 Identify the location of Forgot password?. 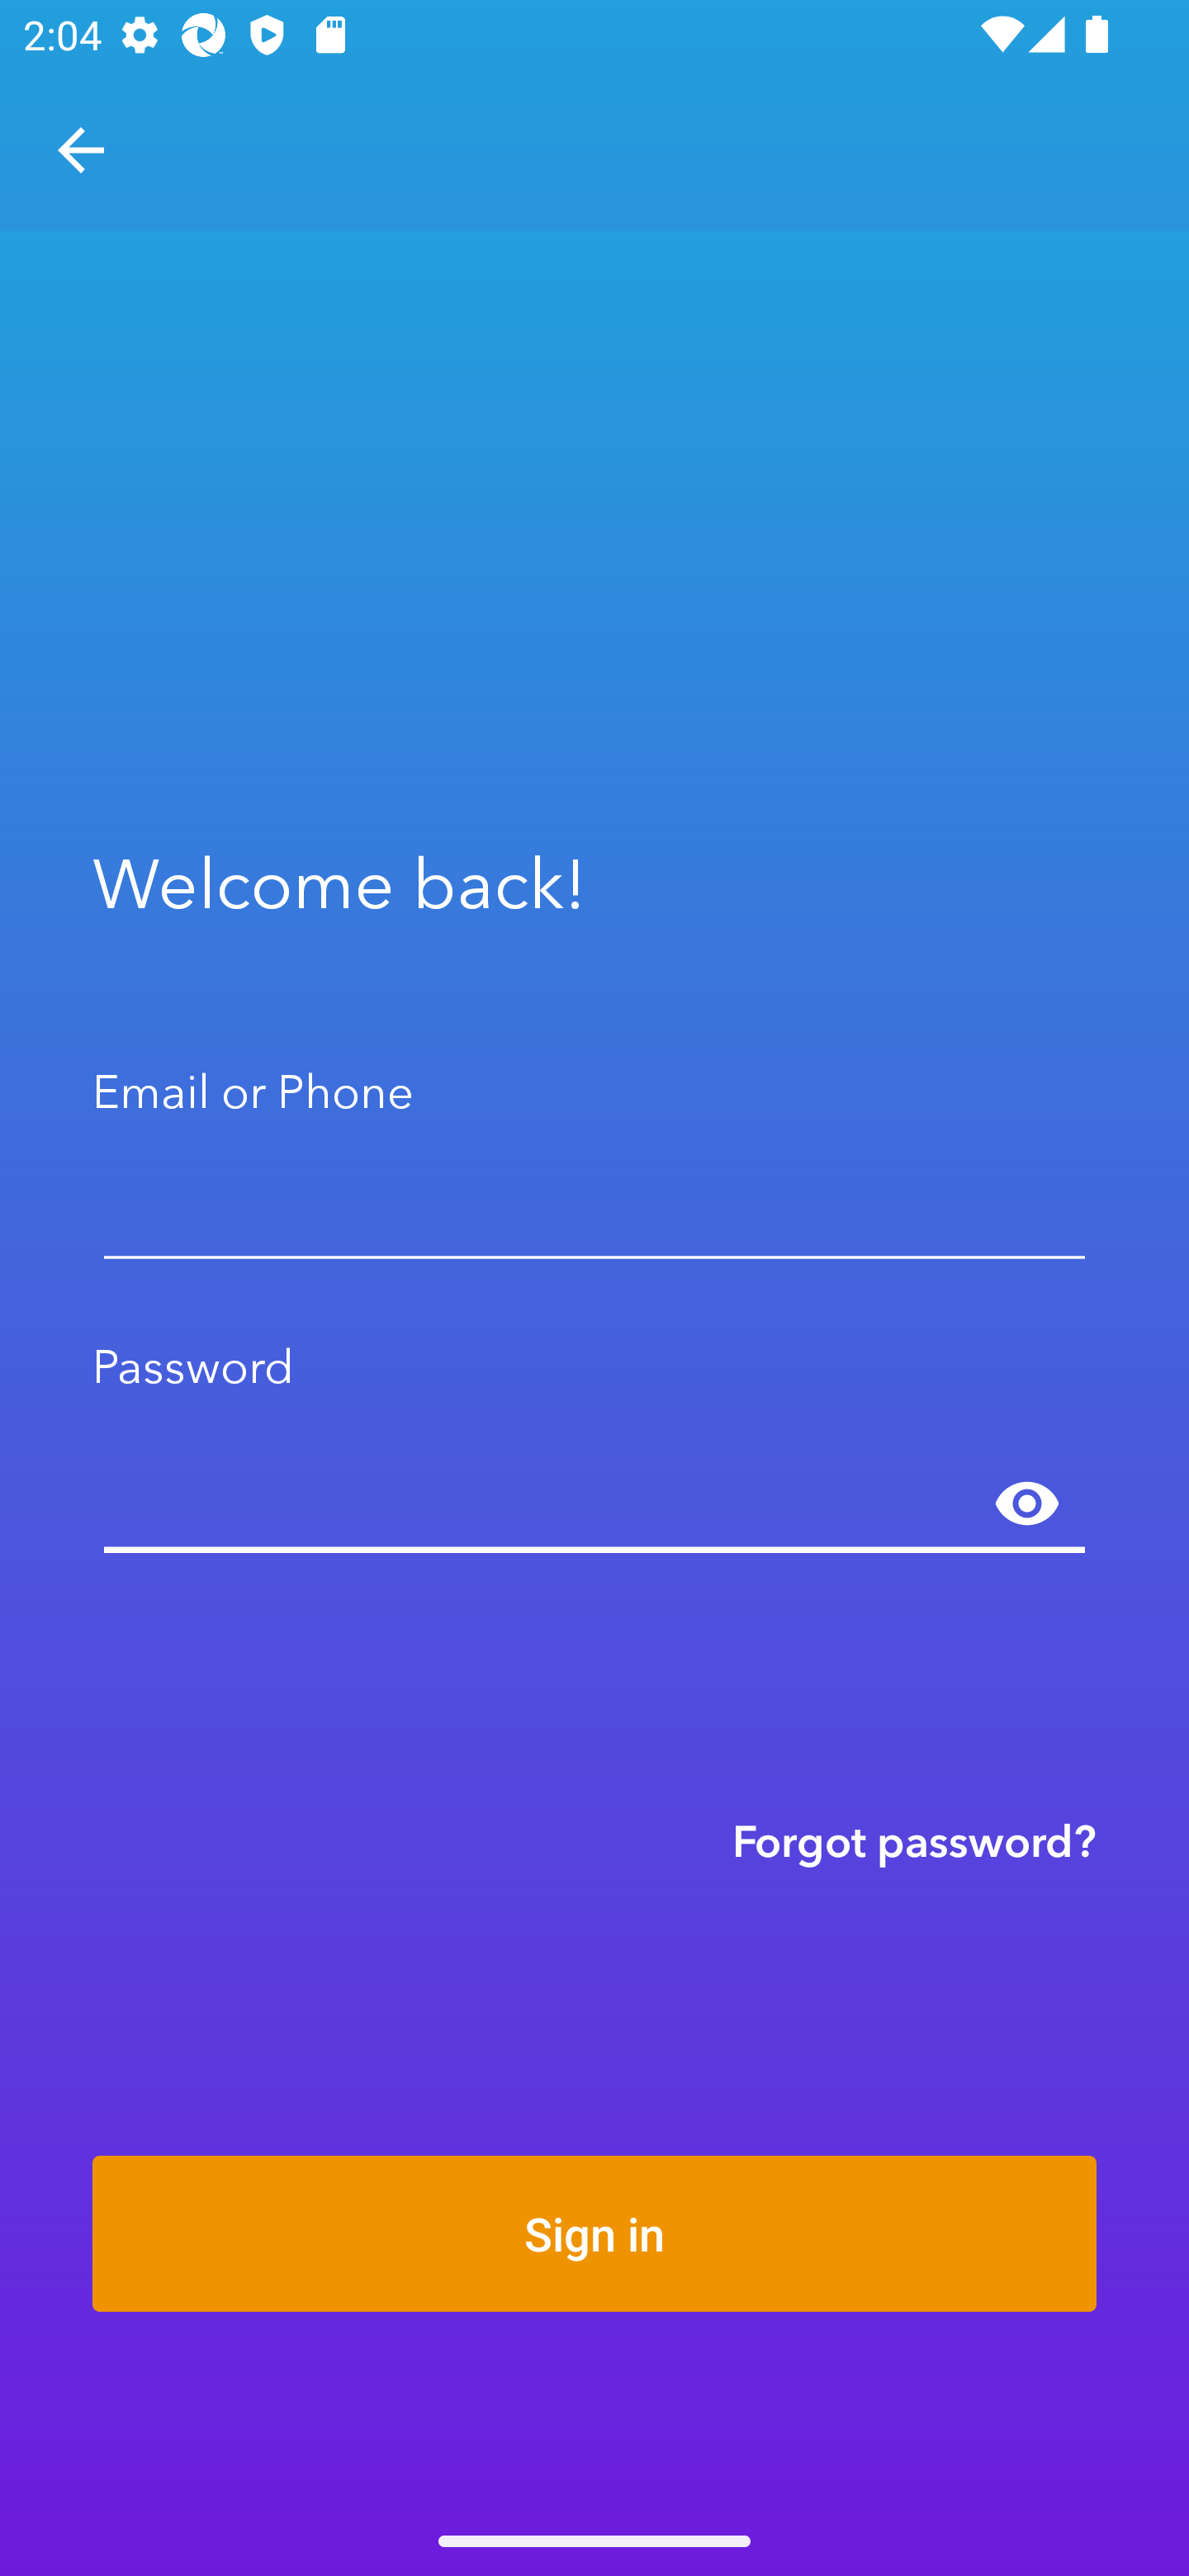
(914, 1840).